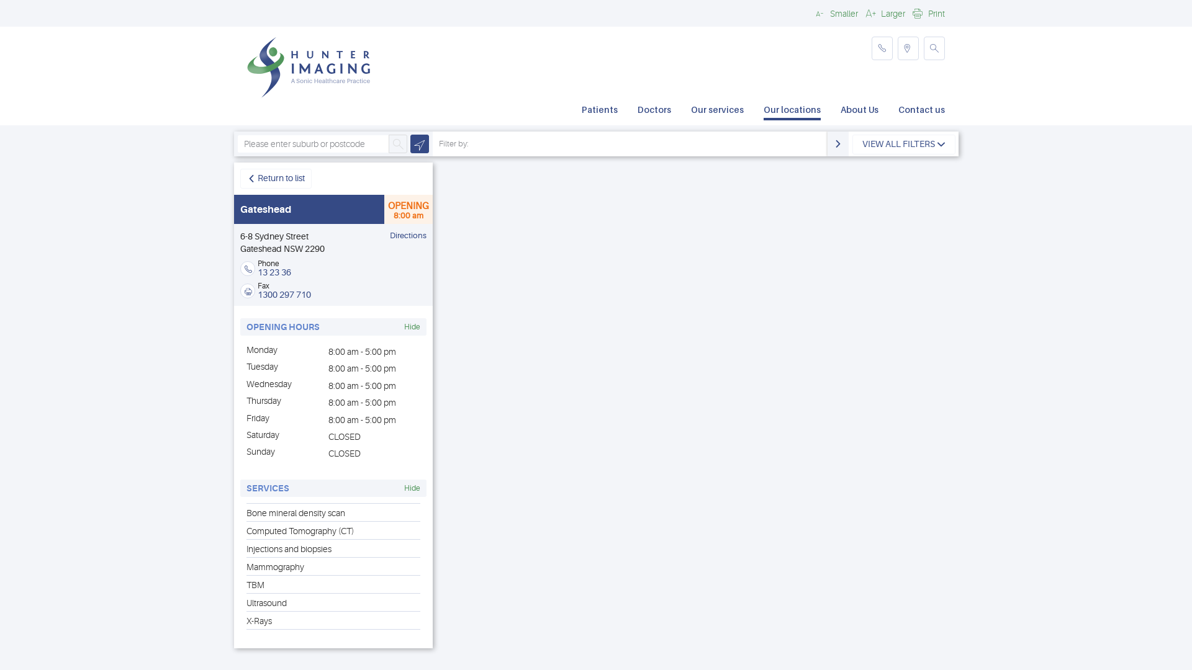  Describe the element at coordinates (274, 272) in the screenshot. I see `13 23 36` at that location.